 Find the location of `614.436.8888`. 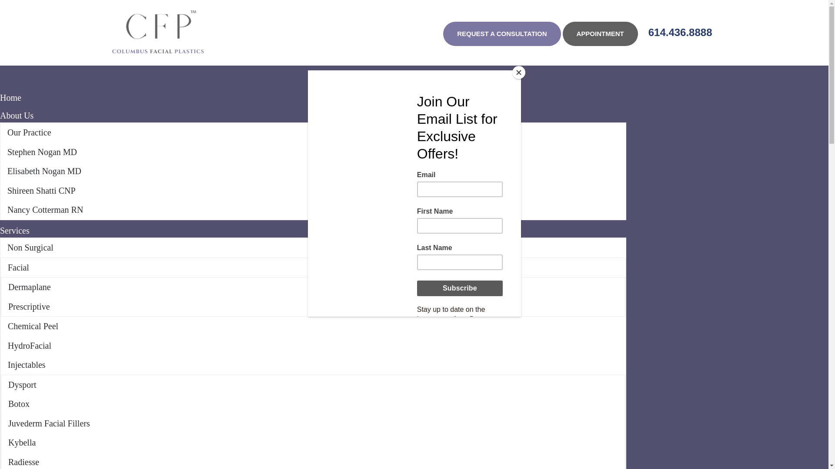

614.436.8888 is located at coordinates (680, 32).